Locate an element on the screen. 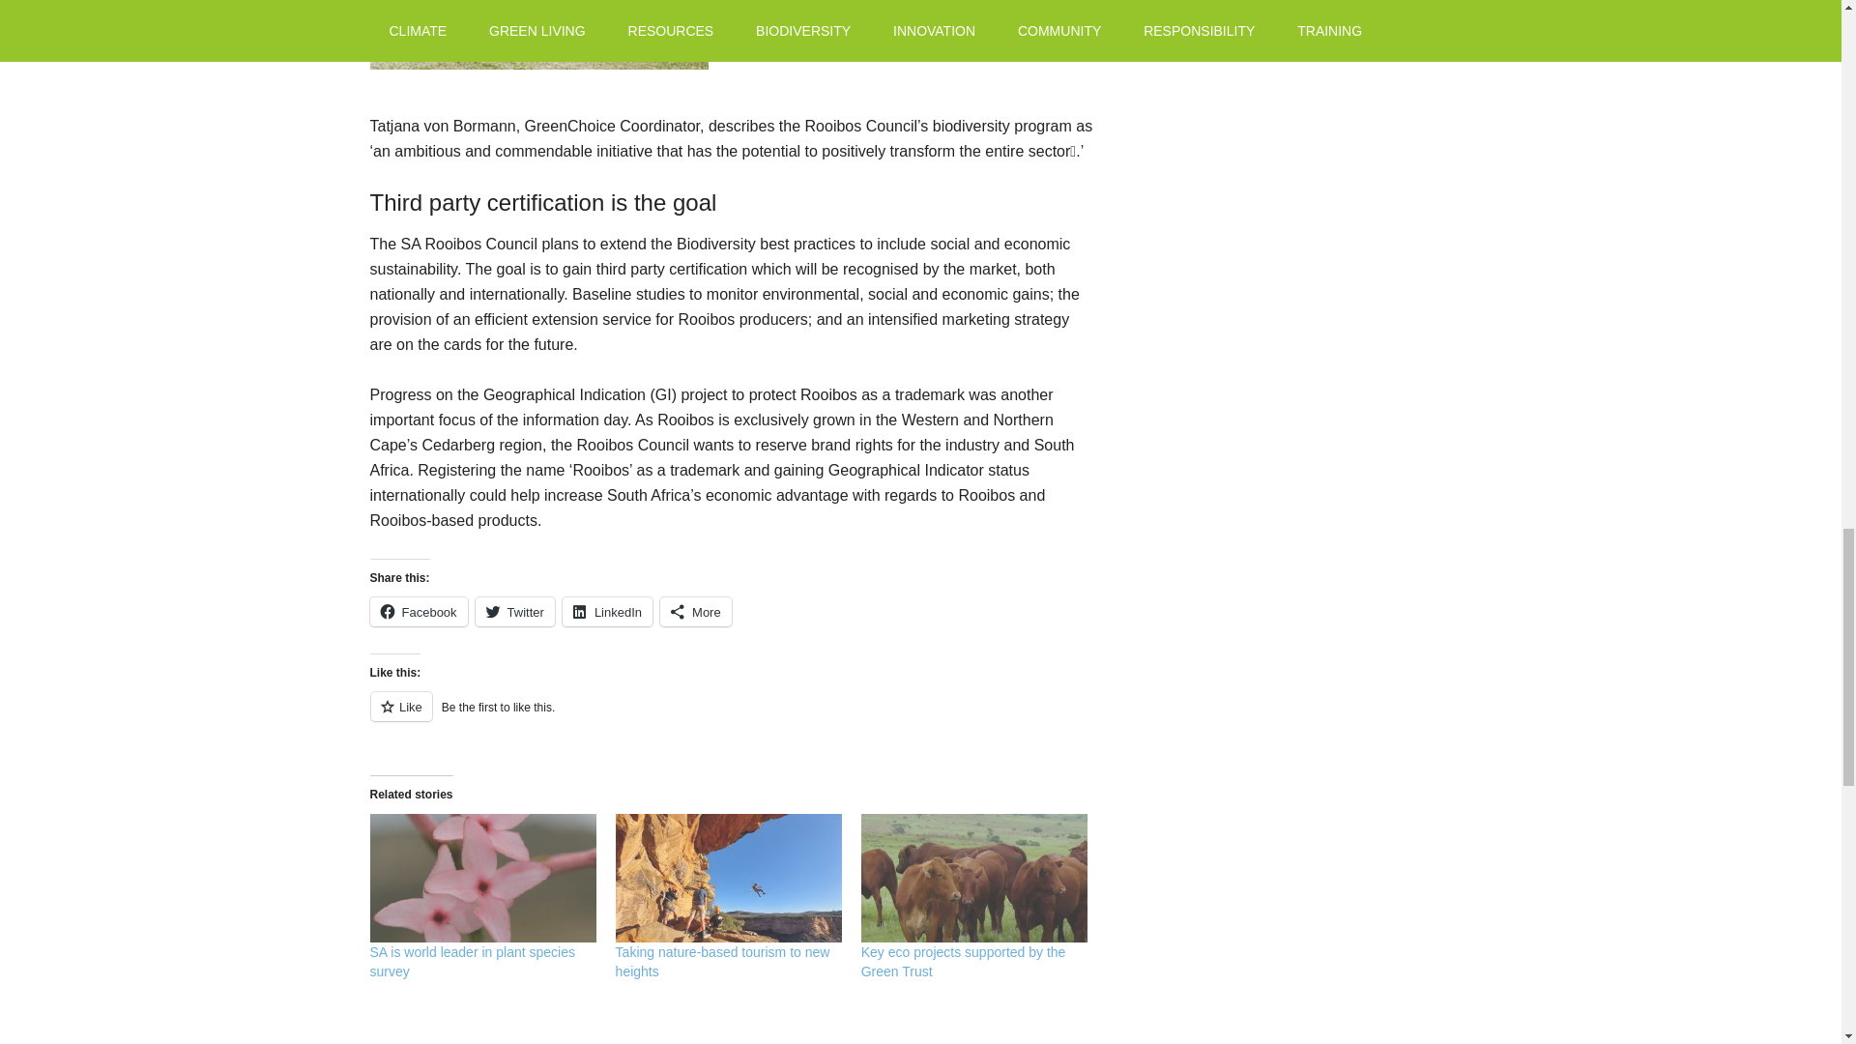  Taking nature-based tourism to new heights is located at coordinates (723, 962).